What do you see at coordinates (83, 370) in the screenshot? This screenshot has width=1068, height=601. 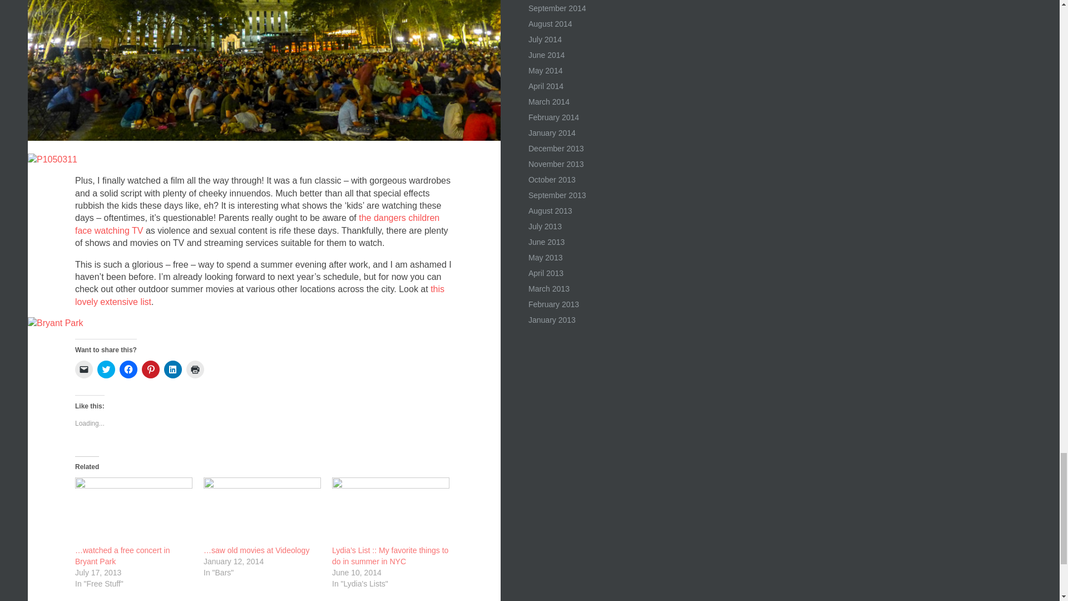 I see `Click to email a link to a friend` at bounding box center [83, 370].